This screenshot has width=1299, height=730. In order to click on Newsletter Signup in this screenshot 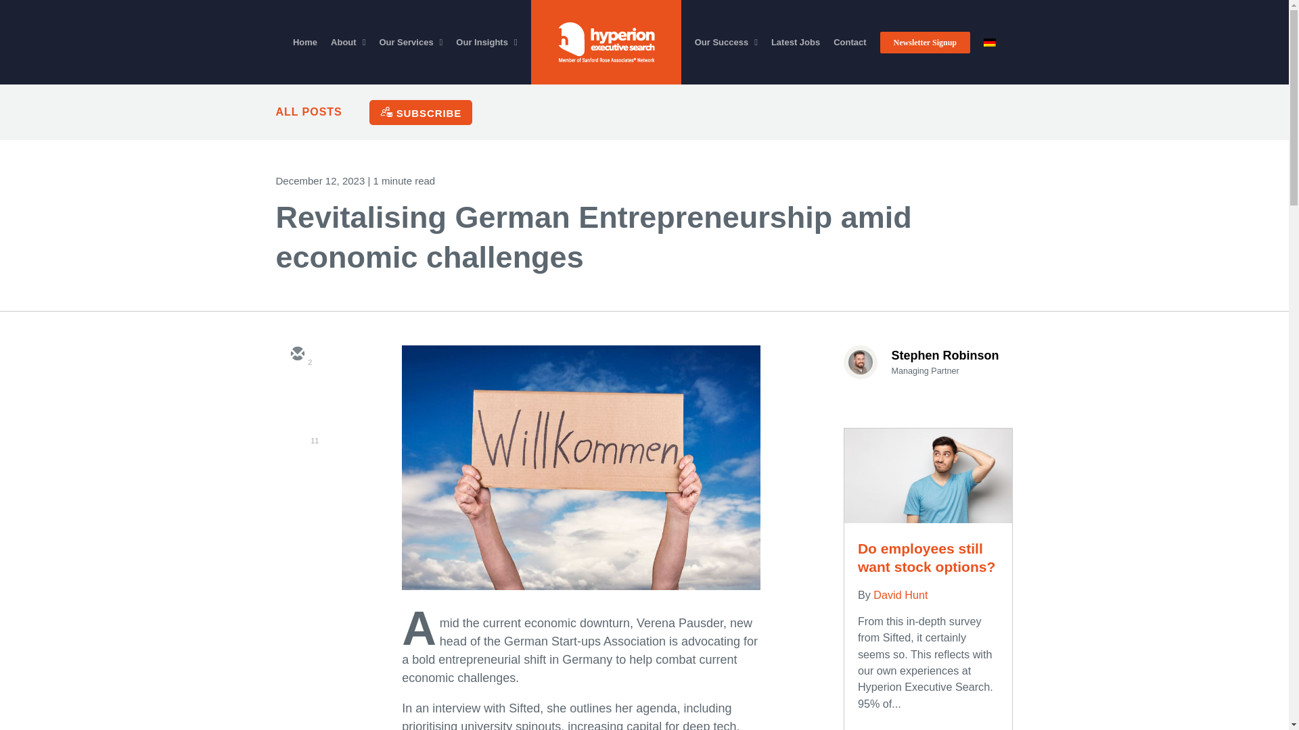, I will do `click(926, 42)`.